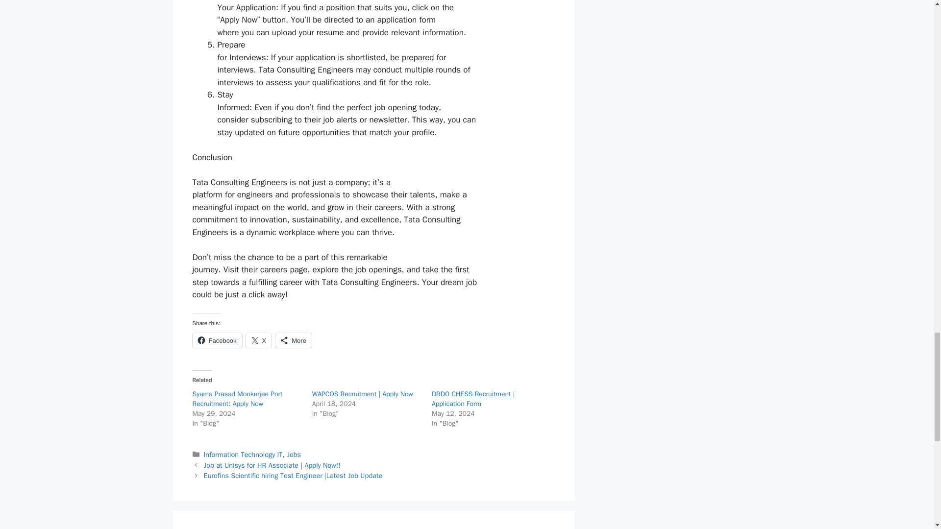  Describe the element at coordinates (259, 340) in the screenshot. I see `Click to share on X` at that location.